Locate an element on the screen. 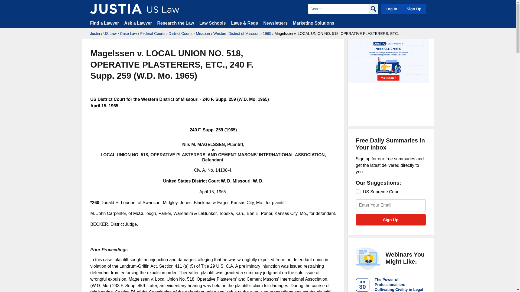 This screenshot has width=520, height=292. 14 is located at coordinates (358, 191).